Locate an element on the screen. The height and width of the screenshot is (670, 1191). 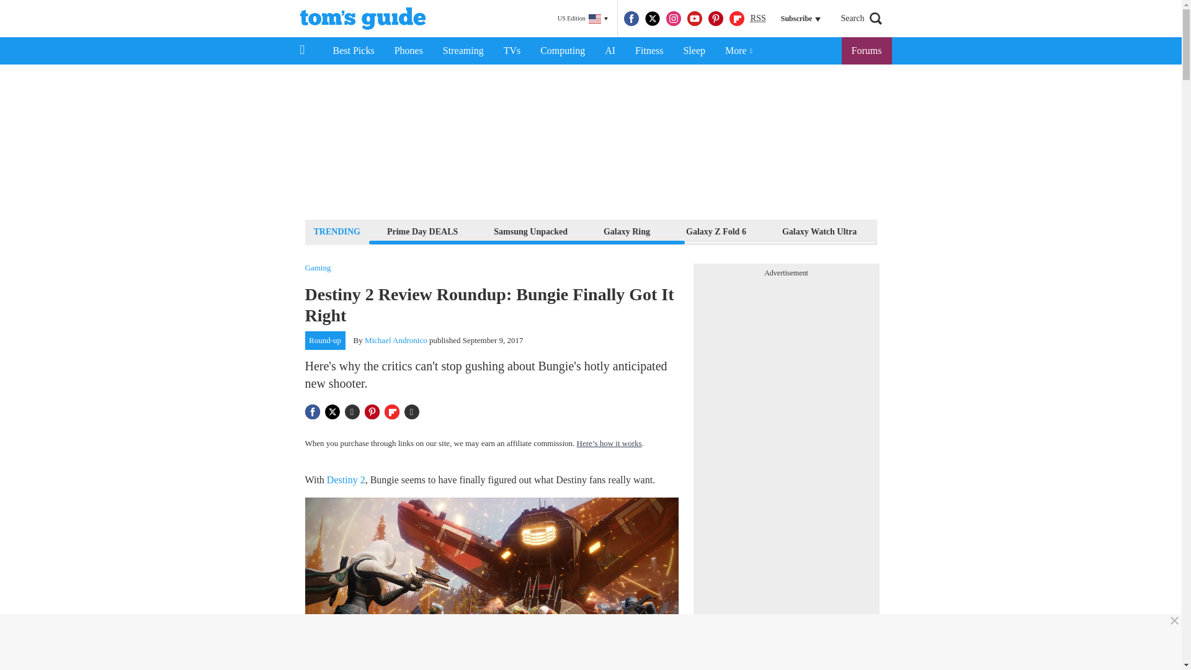
Computing is located at coordinates (562, 51).